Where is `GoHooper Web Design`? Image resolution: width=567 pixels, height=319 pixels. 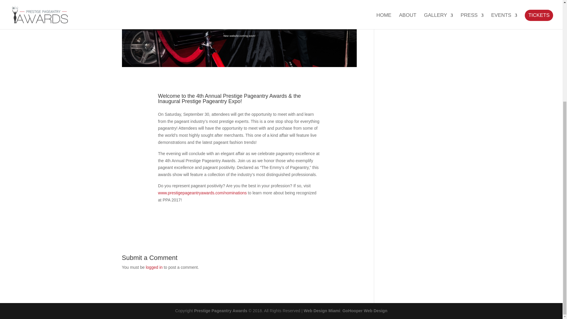
GoHooper Web Design is located at coordinates (365, 311).